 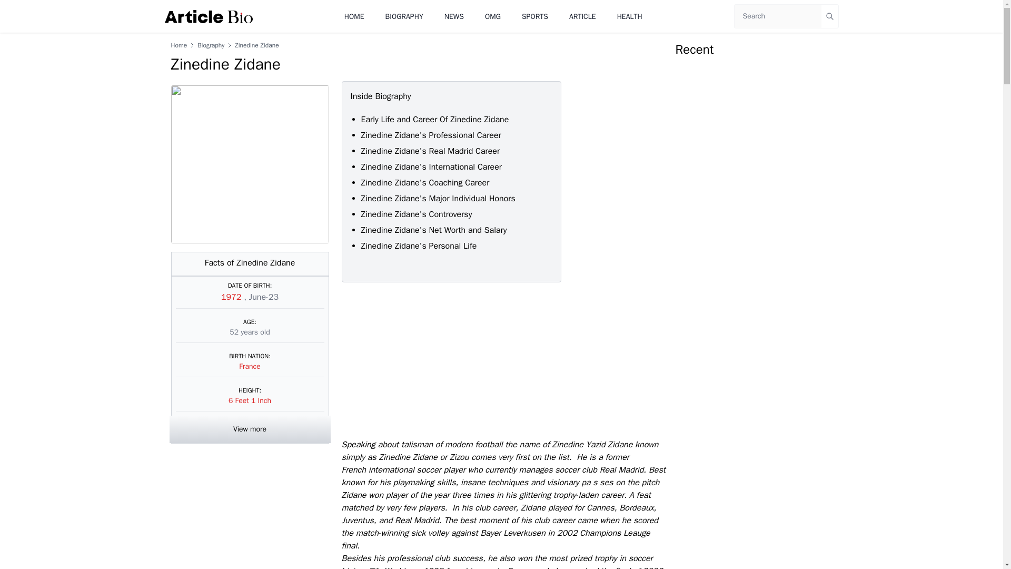 I want to click on Zinedine Zidane's Net Worth and Salary , so click(x=435, y=230).